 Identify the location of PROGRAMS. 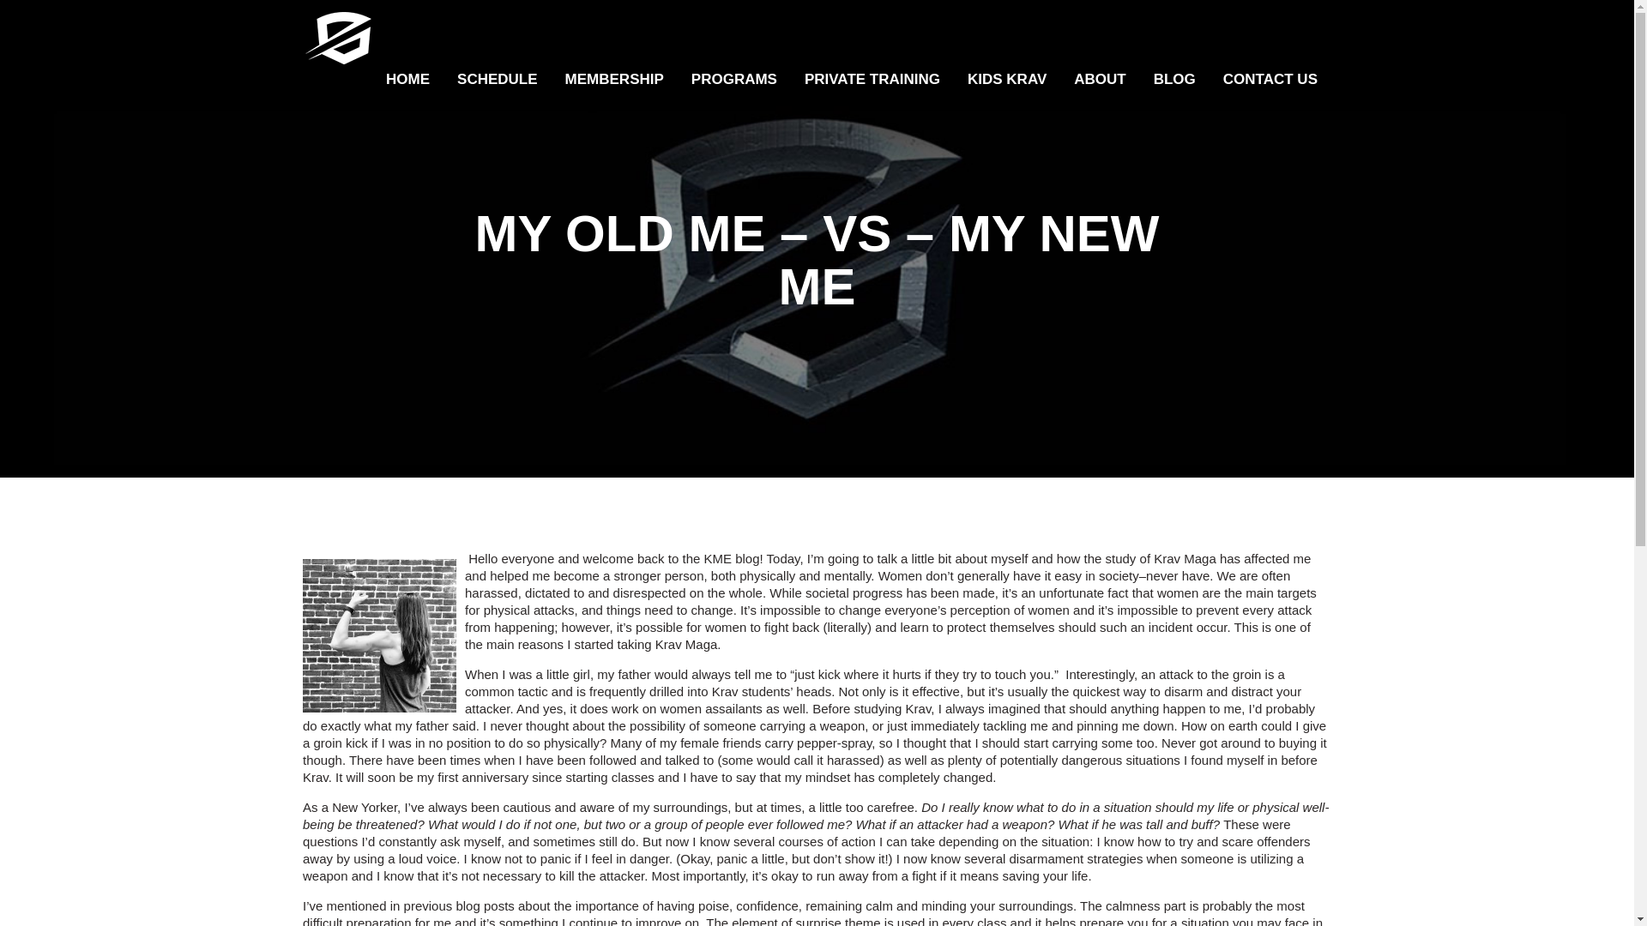
(733, 79).